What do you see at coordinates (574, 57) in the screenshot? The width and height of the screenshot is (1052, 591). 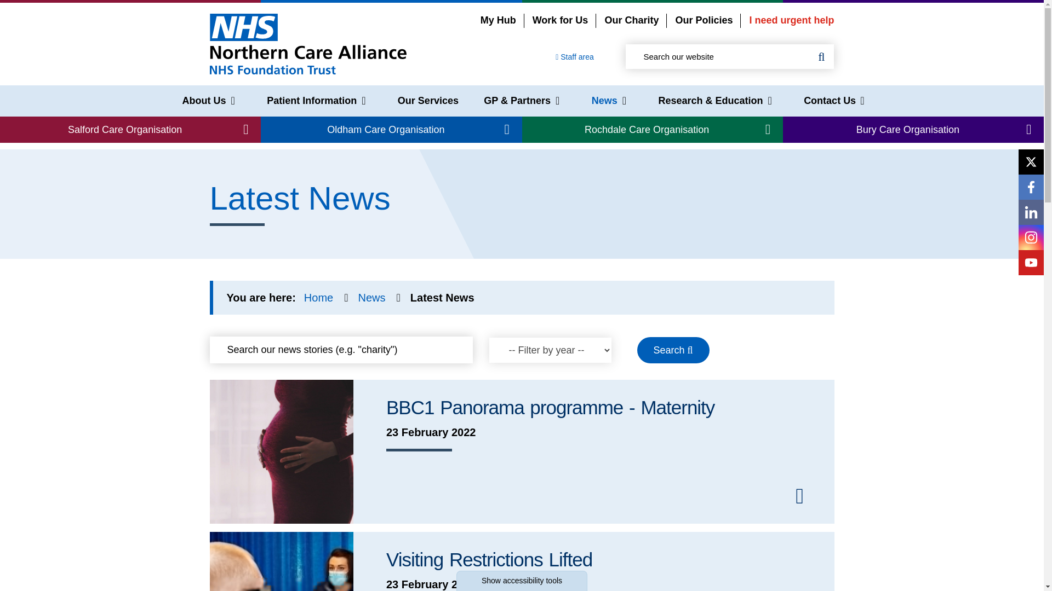 I see `Log in to your staff account` at bounding box center [574, 57].